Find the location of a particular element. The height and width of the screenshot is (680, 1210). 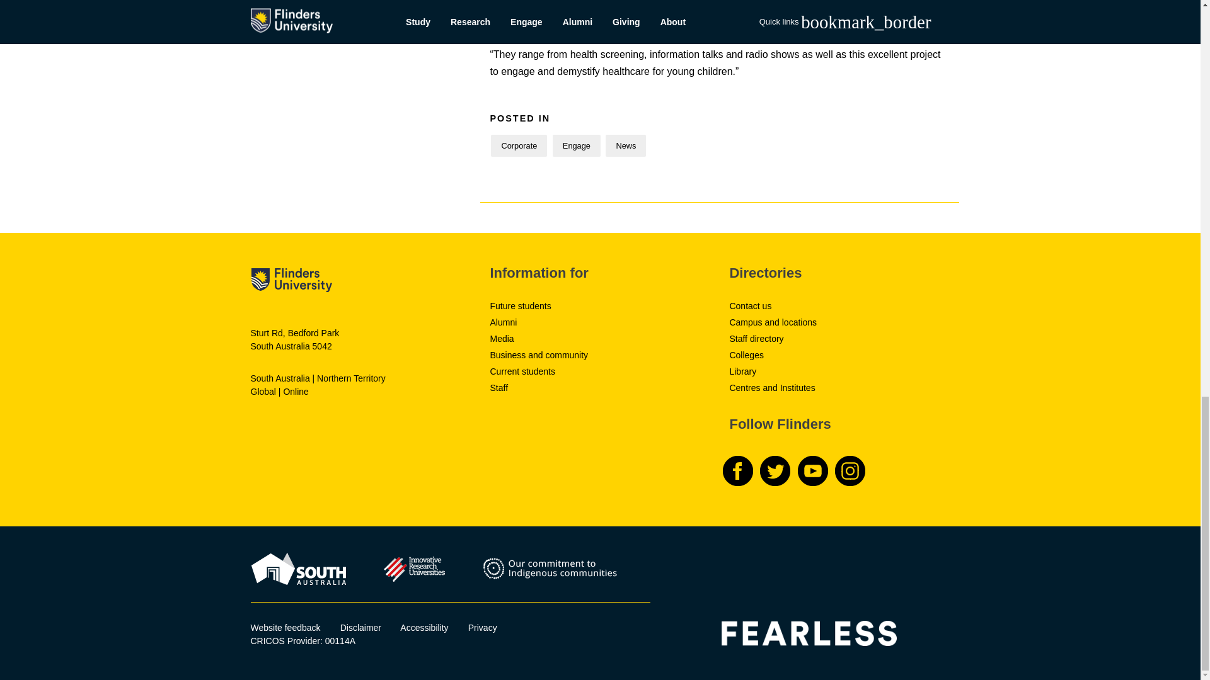

News is located at coordinates (626, 145).